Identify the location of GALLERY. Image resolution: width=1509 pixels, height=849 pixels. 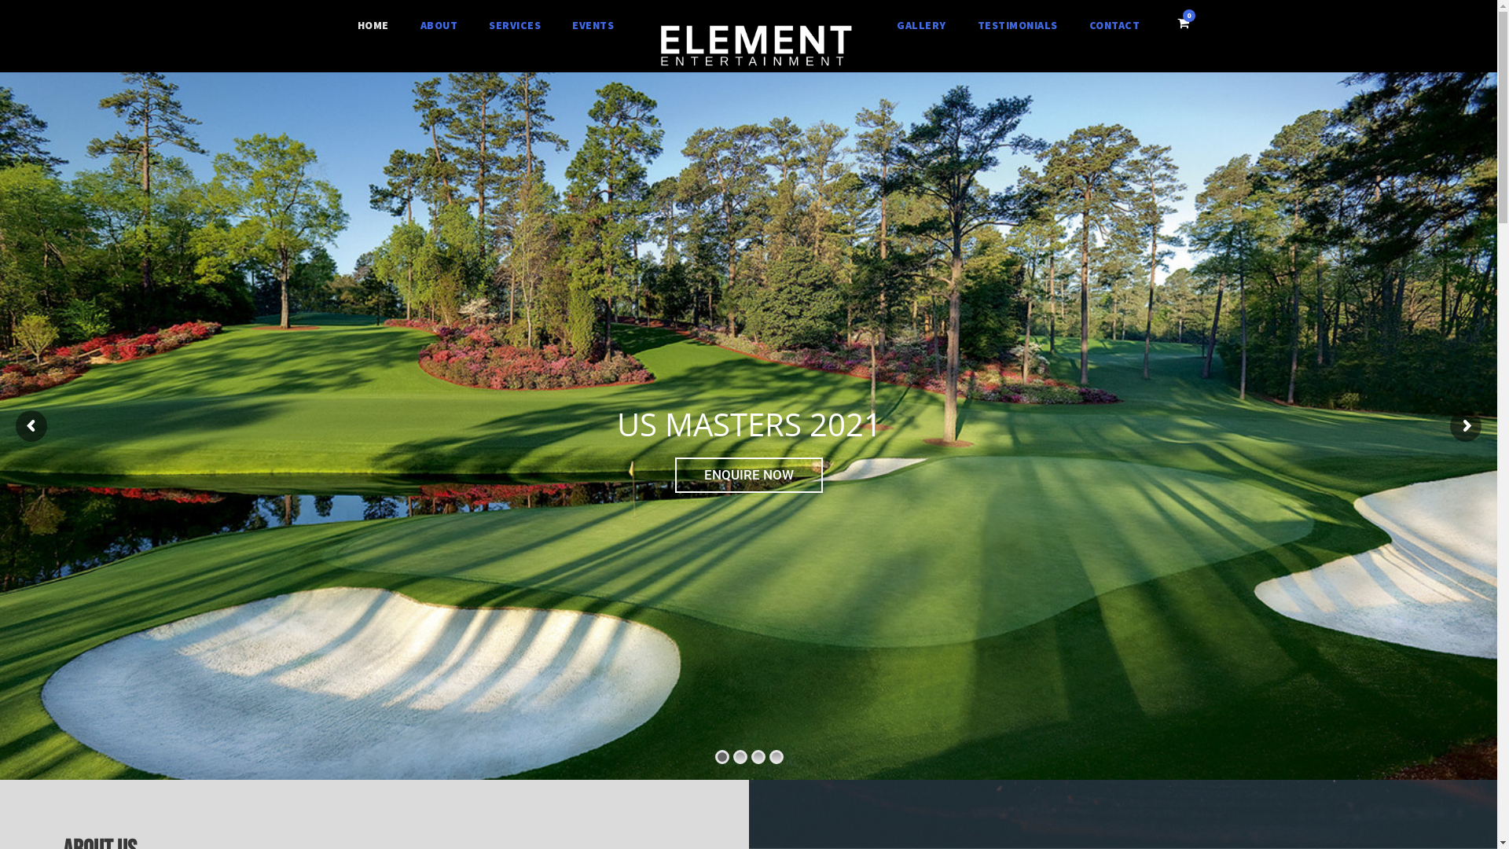
(921, 26).